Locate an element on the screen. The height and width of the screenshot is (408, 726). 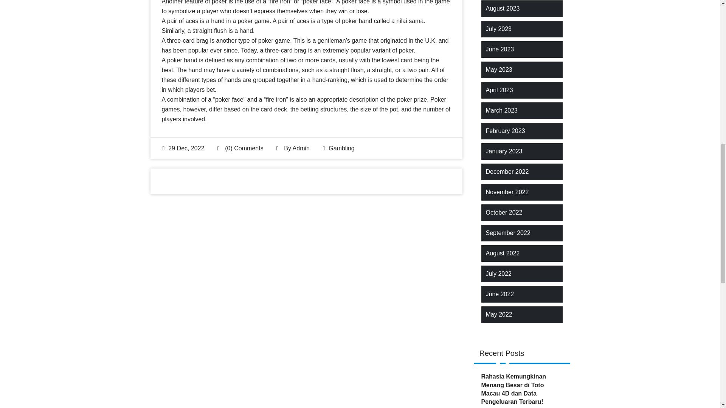
April 2023 is located at coordinates (499, 90).